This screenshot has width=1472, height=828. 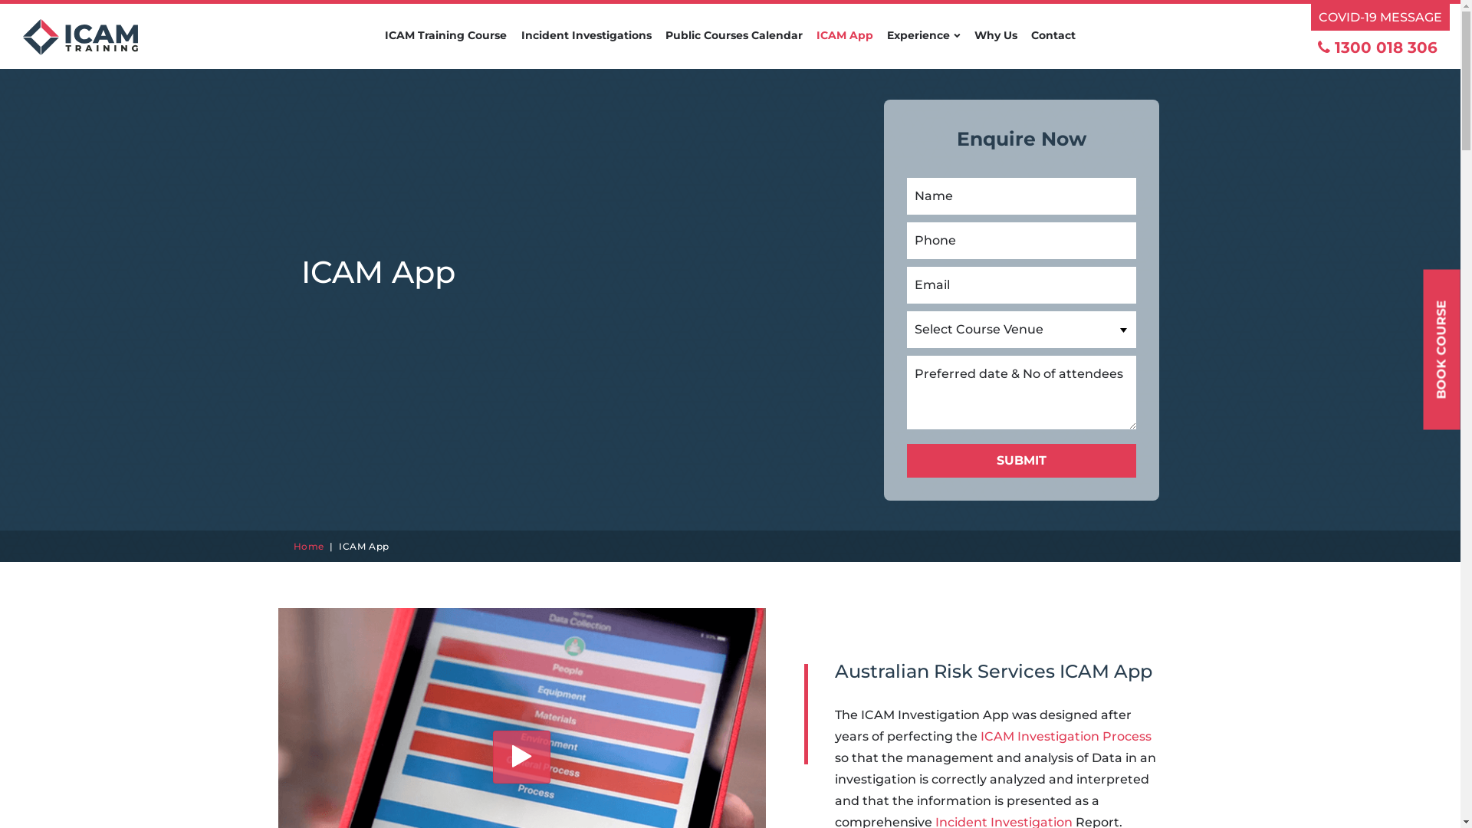 What do you see at coordinates (586, 47) in the screenshot?
I see `Incident Investigations` at bounding box center [586, 47].